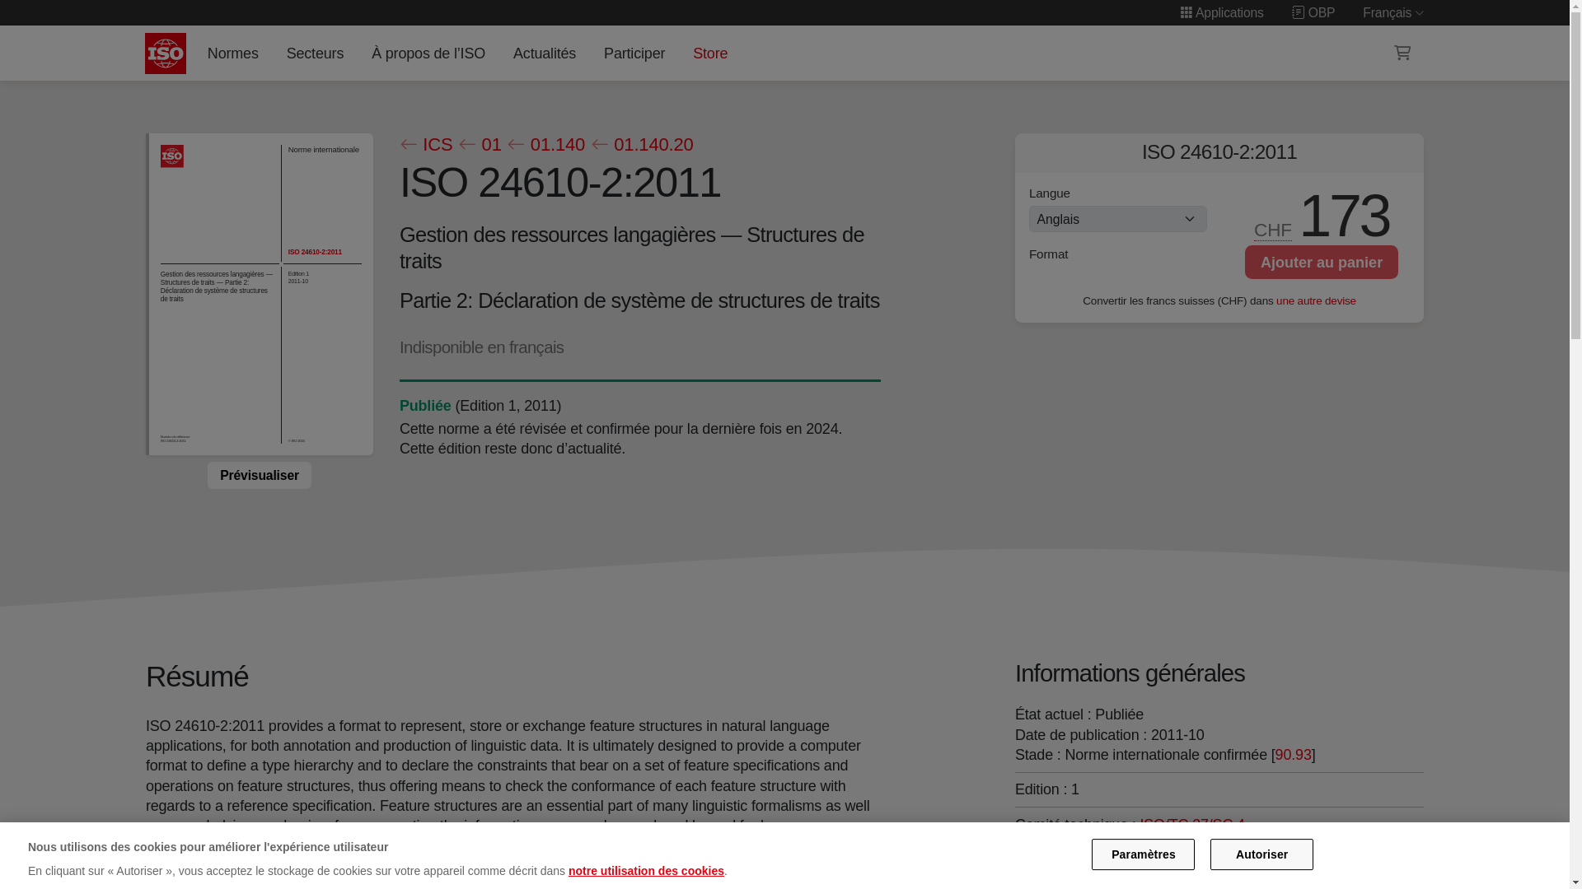 The image size is (1582, 889). I want to click on ICS, so click(425, 145).